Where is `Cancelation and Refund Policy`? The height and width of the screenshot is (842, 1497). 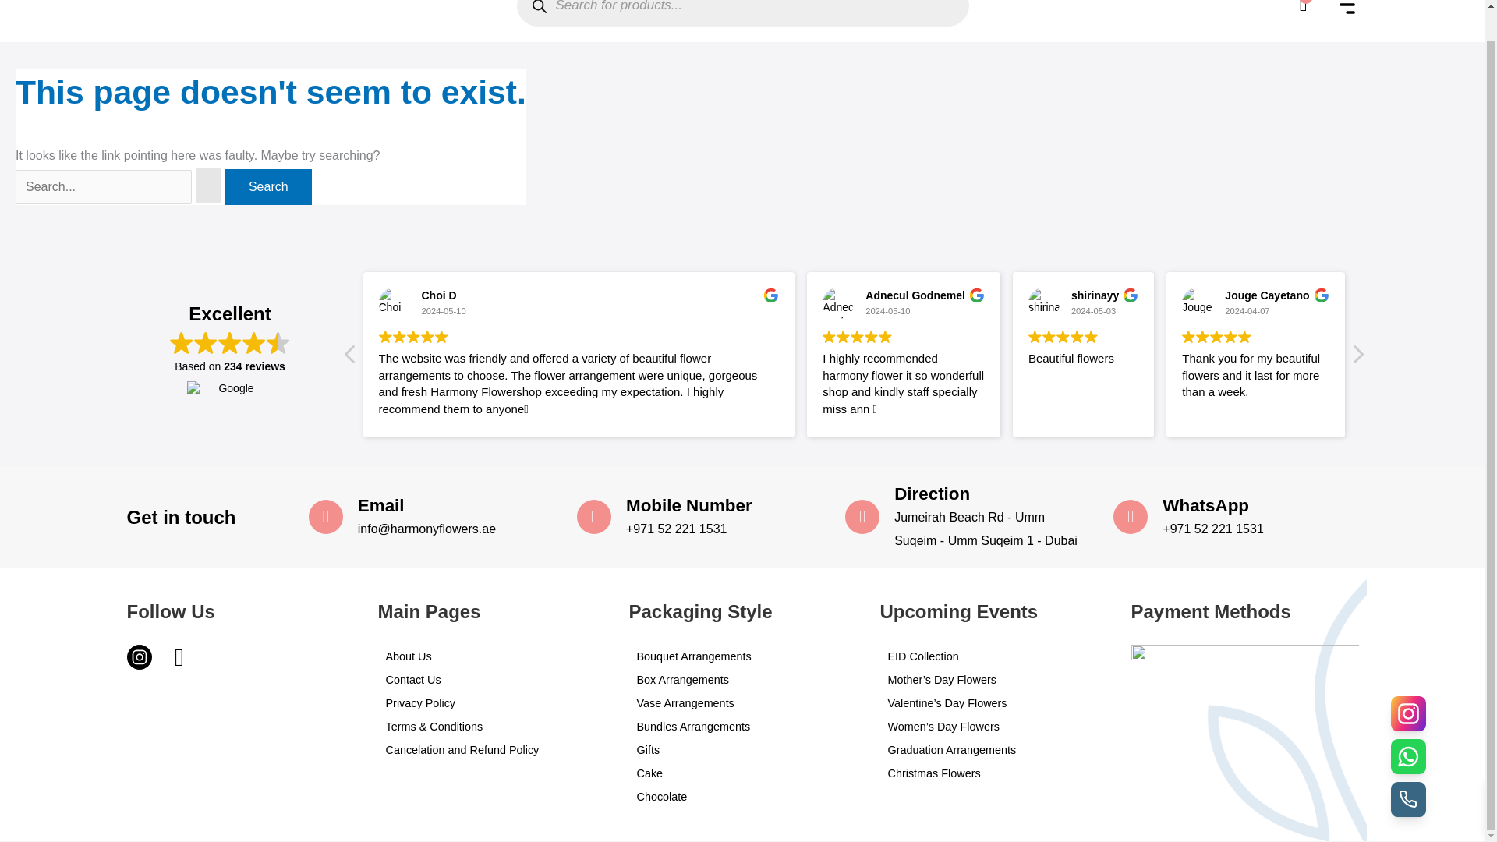 Cancelation and Refund Policy is located at coordinates (490, 750).